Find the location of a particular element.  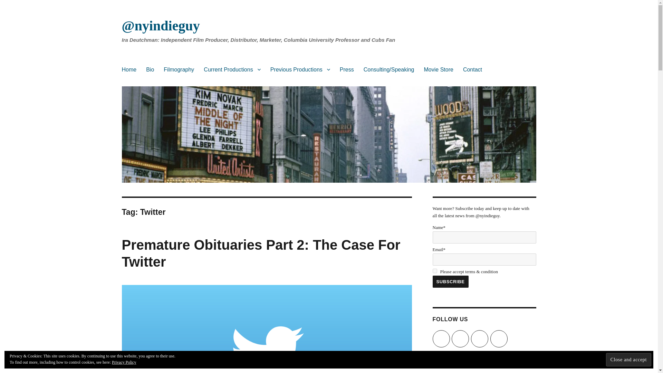

Current Productions is located at coordinates (232, 69).